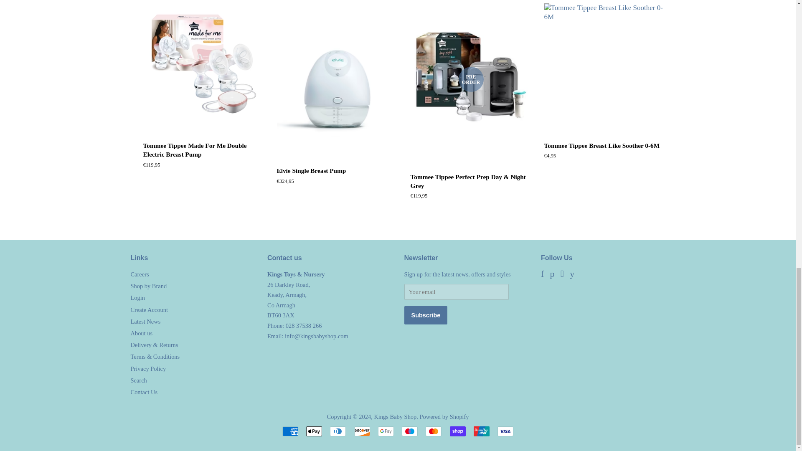  What do you see at coordinates (362, 431) in the screenshot?
I see `Discover` at bounding box center [362, 431].